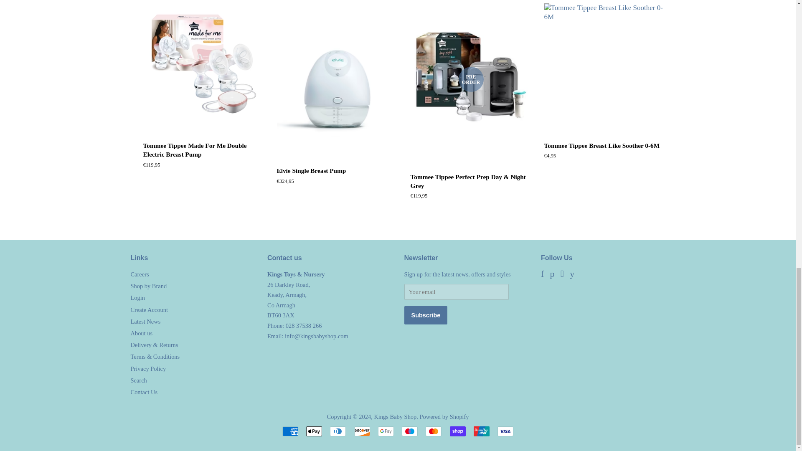  What do you see at coordinates (362, 431) in the screenshot?
I see `Discover` at bounding box center [362, 431].